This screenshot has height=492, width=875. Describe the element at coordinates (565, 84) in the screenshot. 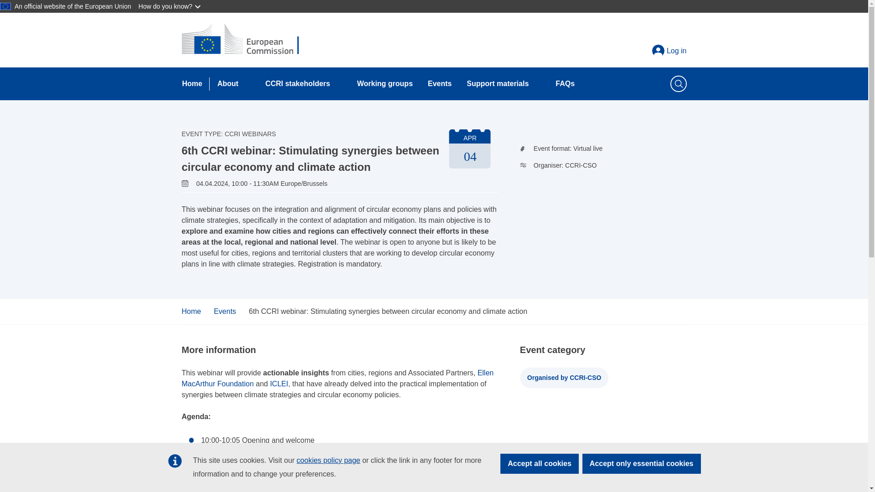

I see `FAQs` at that location.